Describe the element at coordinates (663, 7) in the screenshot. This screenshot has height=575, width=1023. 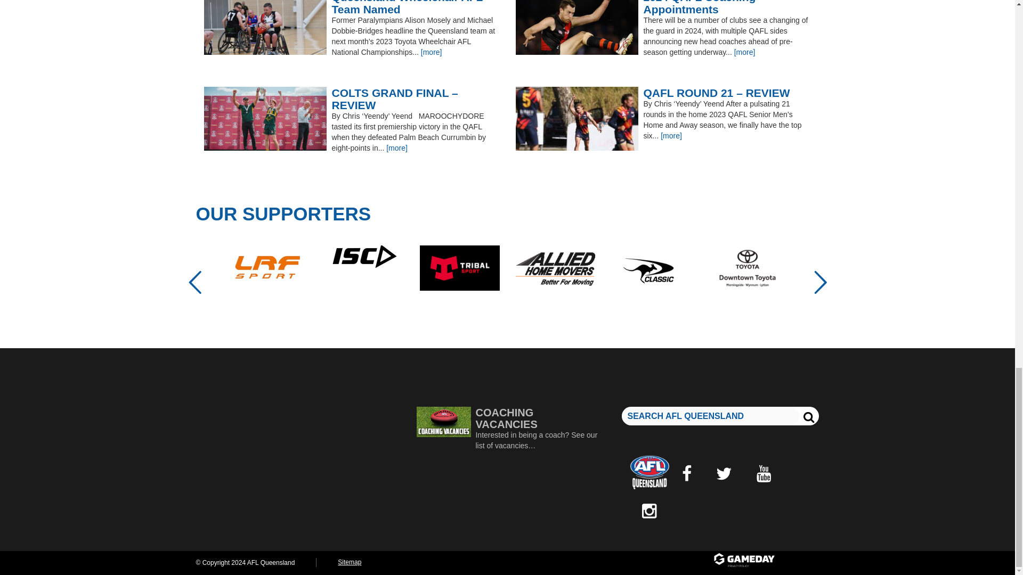
I see `2024 QAFL Coaching Appointments` at that location.